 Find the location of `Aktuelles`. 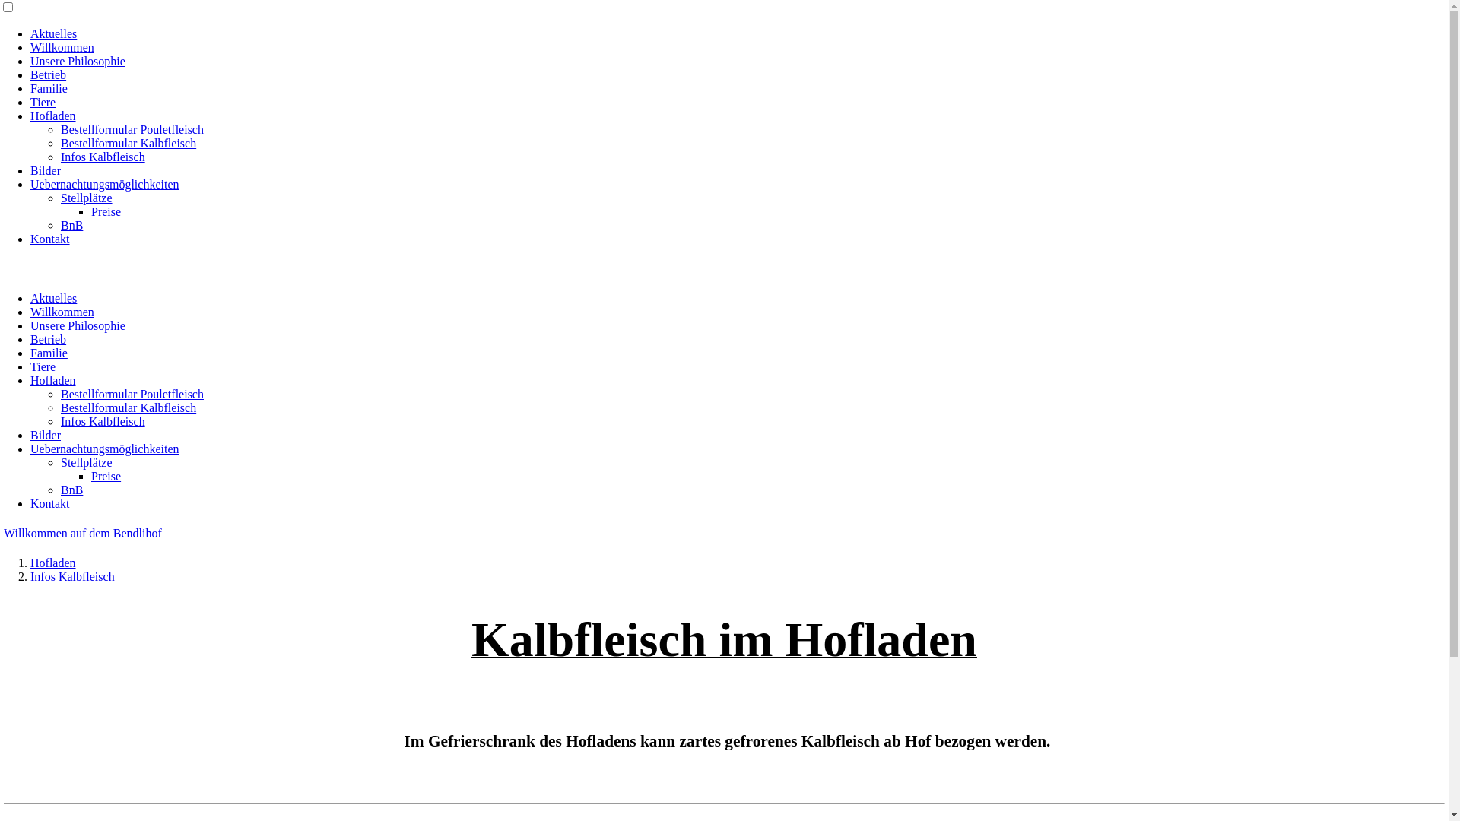

Aktuelles is located at coordinates (53, 33).